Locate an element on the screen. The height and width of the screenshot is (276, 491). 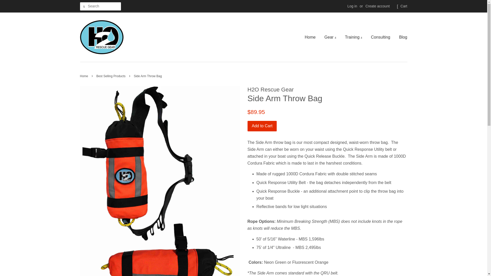
Create account is located at coordinates (377, 6).